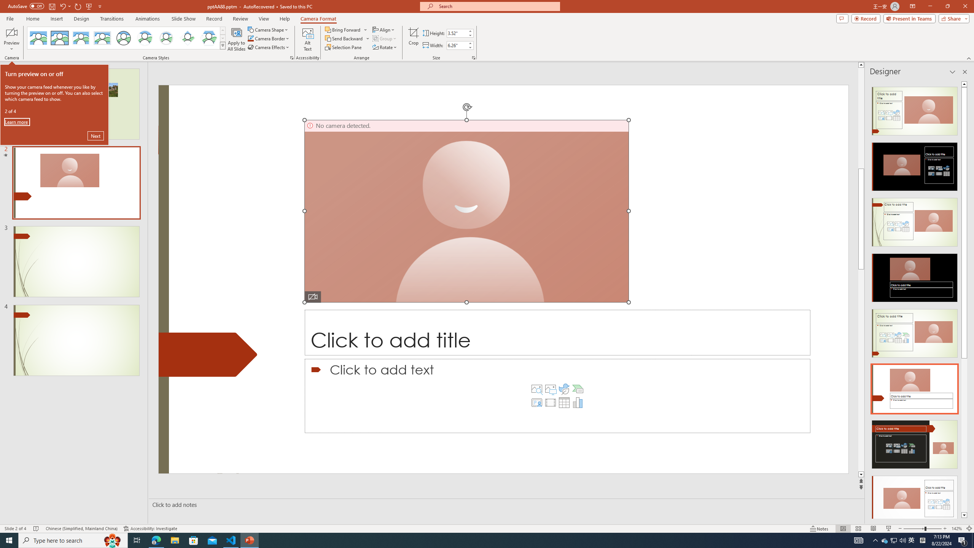 The width and height of the screenshot is (974, 548). Describe the element at coordinates (385, 47) in the screenshot. I see `Rotate` at that location.